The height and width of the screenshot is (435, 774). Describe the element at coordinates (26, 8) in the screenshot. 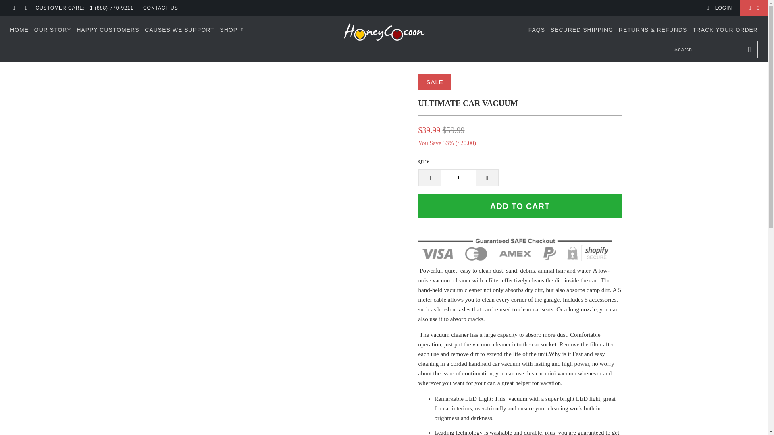

I see `Email HoneyCocoon` at that location.